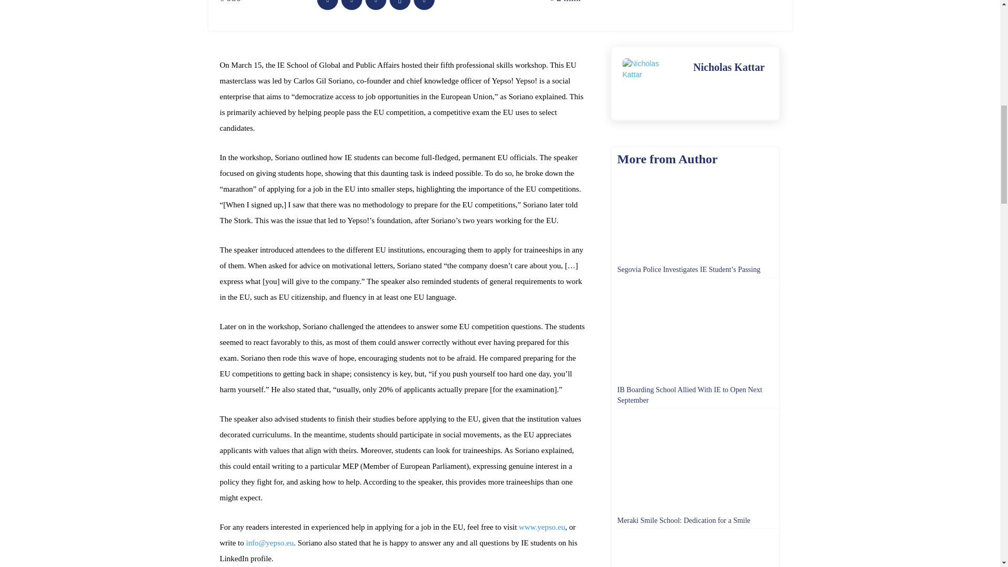 The height and width of the screenshot is (567, 1008). What do you see at coordinates (400, 5) in the screenshot?
I see `WhatsApp` at bounding box center [400, 5].